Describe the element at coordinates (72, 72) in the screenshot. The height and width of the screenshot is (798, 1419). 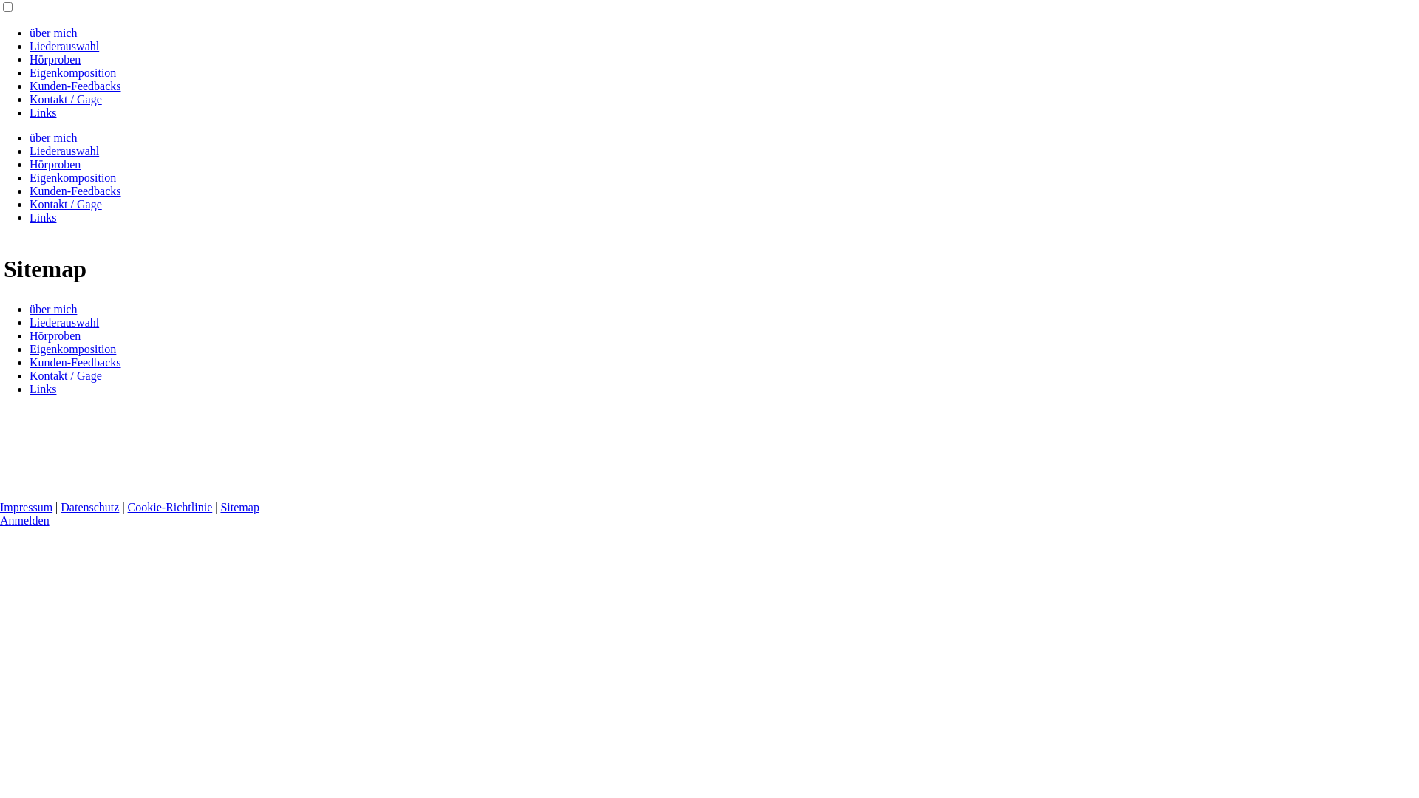
I see `Eigenkomposition` at that location.